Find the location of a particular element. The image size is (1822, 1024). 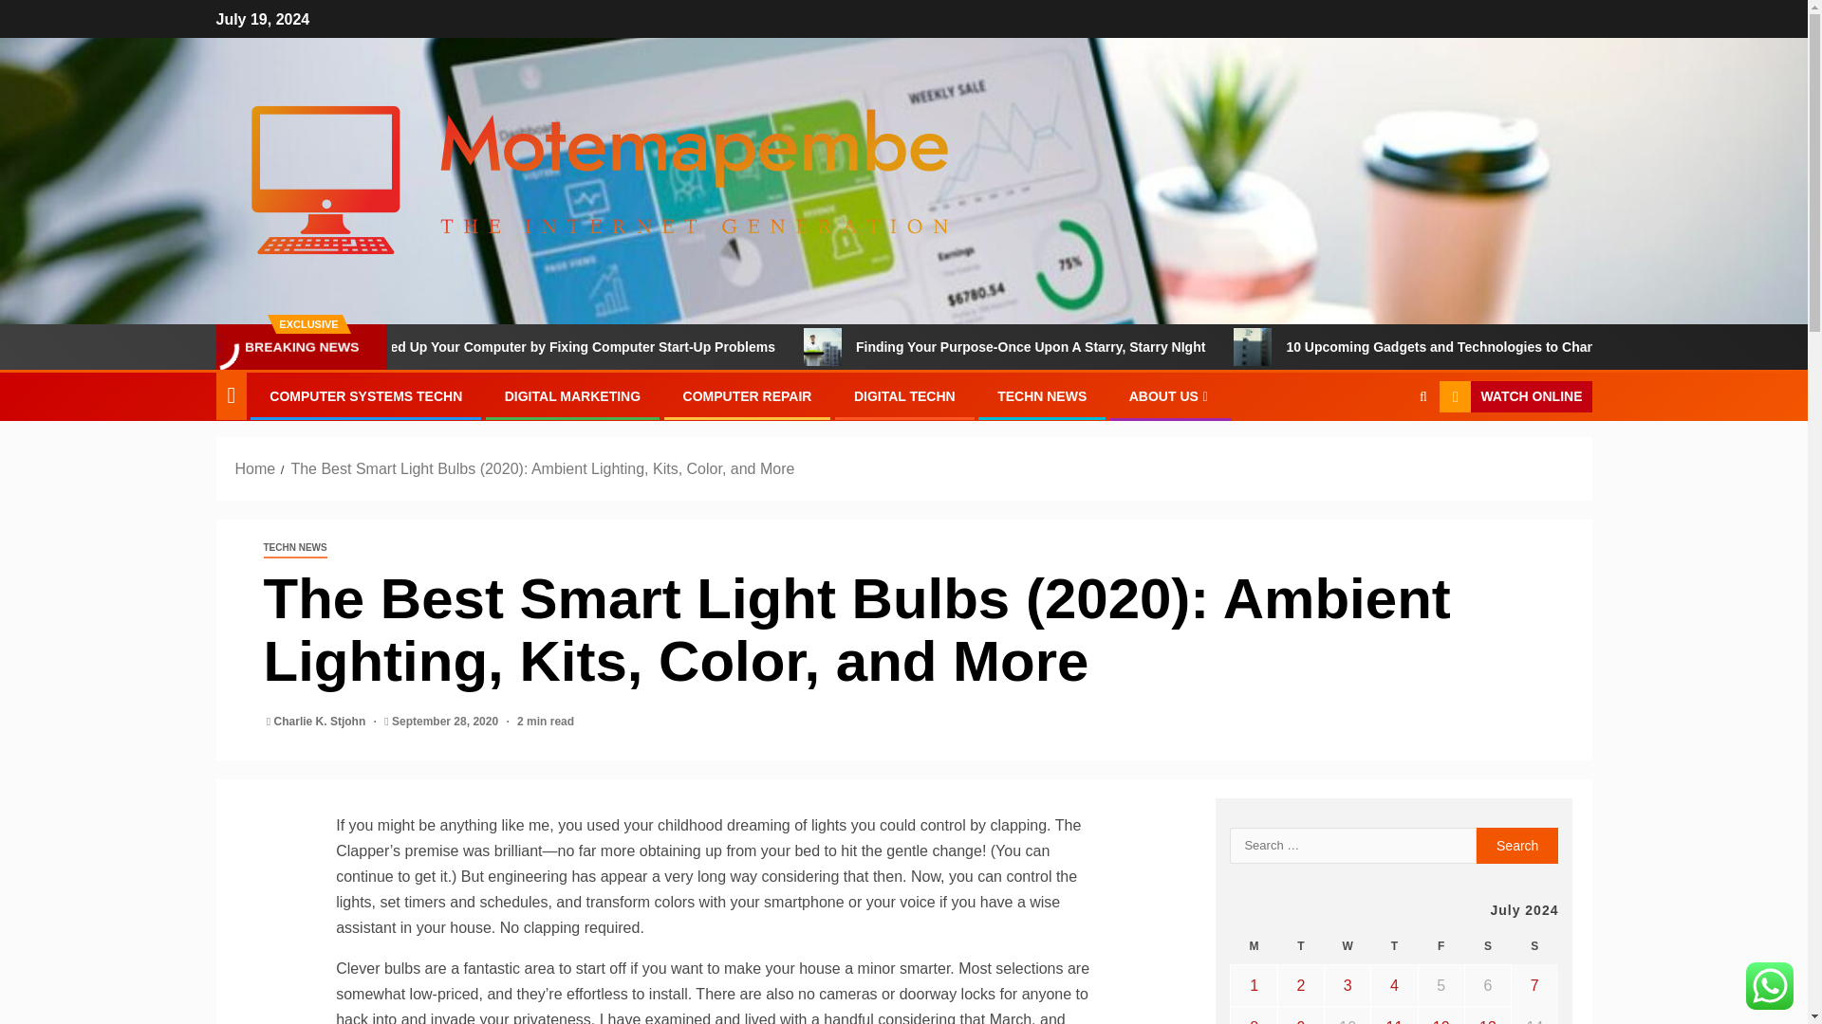

ABOUT US is located at coordinates (1171, 396).